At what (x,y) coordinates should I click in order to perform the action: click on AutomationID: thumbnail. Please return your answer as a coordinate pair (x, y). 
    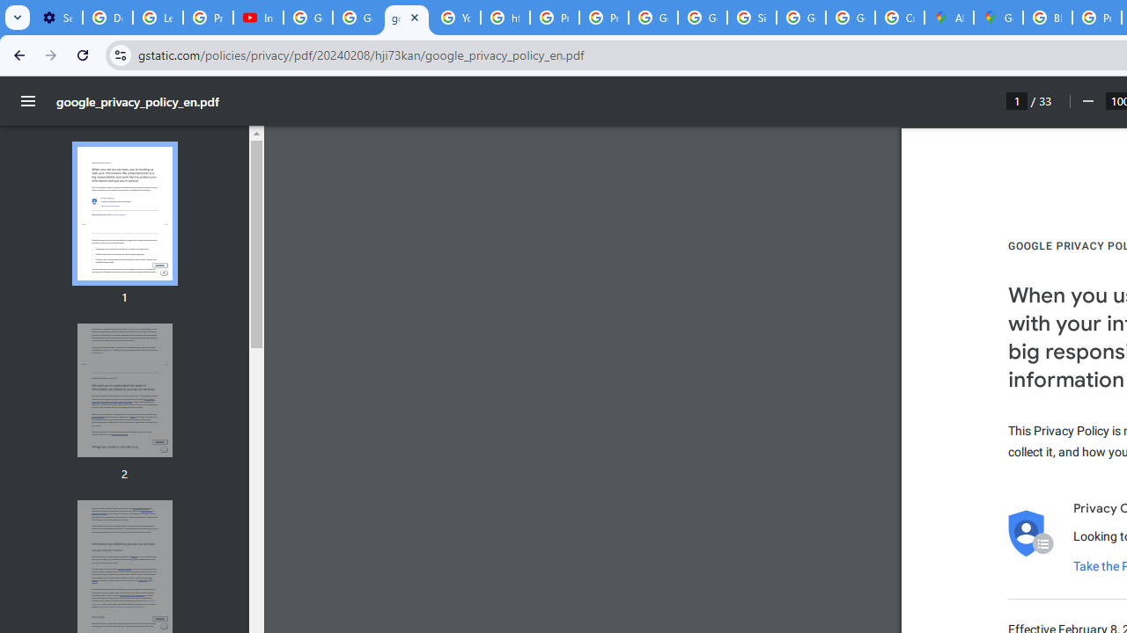
    Looking at the image, I should click on (124, 389).